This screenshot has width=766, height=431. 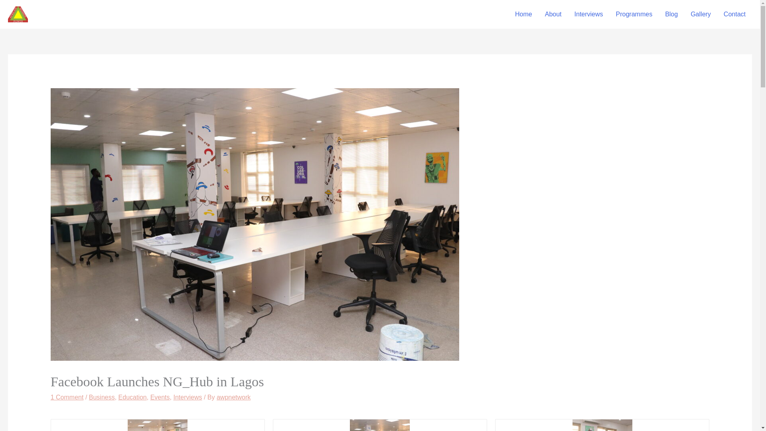 I want to click on Blog, so click(x=671, y=14).